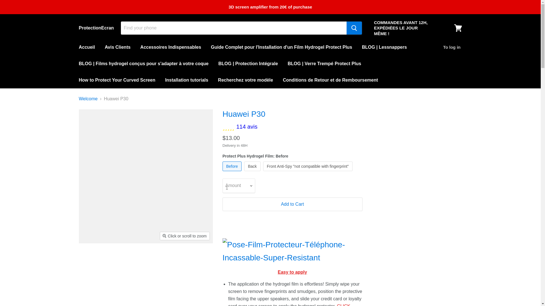 The image size is (545, 306). What do you see at coordinates (185, 236) in the screenshot?
I see `Click or scroll to zoom` at bounding box center [185, 236].